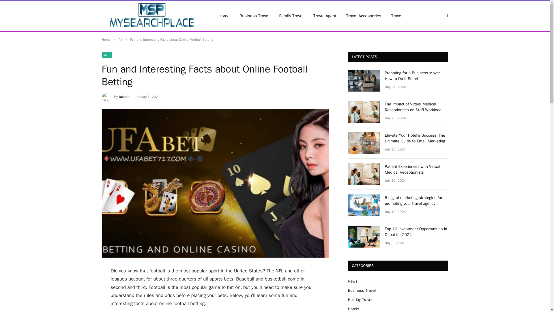 This screenshot has width=554, height=312. I want to click on Family Travel, so click(291, 16).